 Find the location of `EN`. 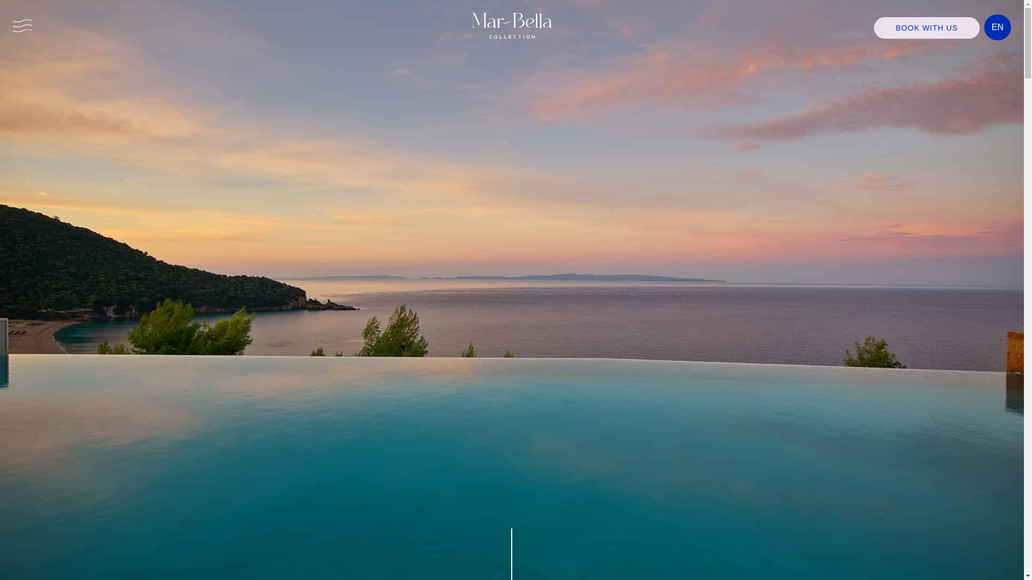

EN is located at coordinates (998, 27).